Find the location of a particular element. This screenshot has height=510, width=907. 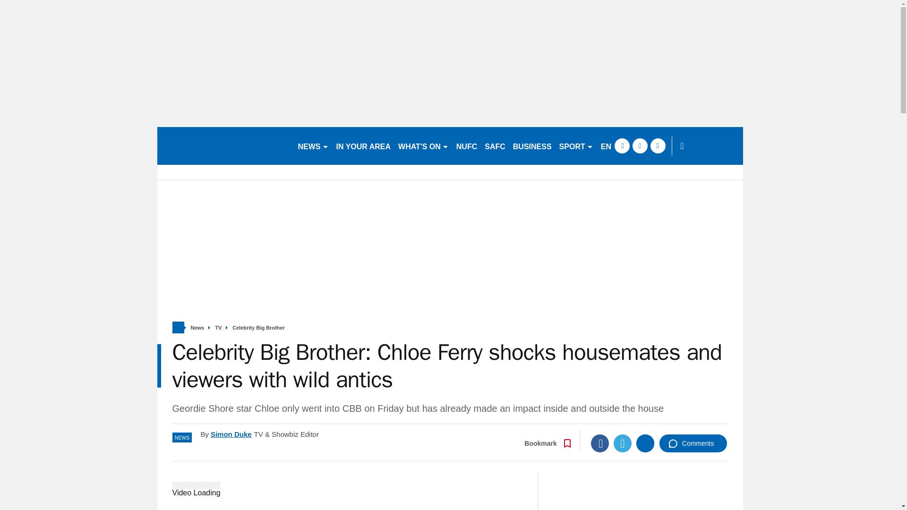

Twitter is located at coordinates (623, 443).